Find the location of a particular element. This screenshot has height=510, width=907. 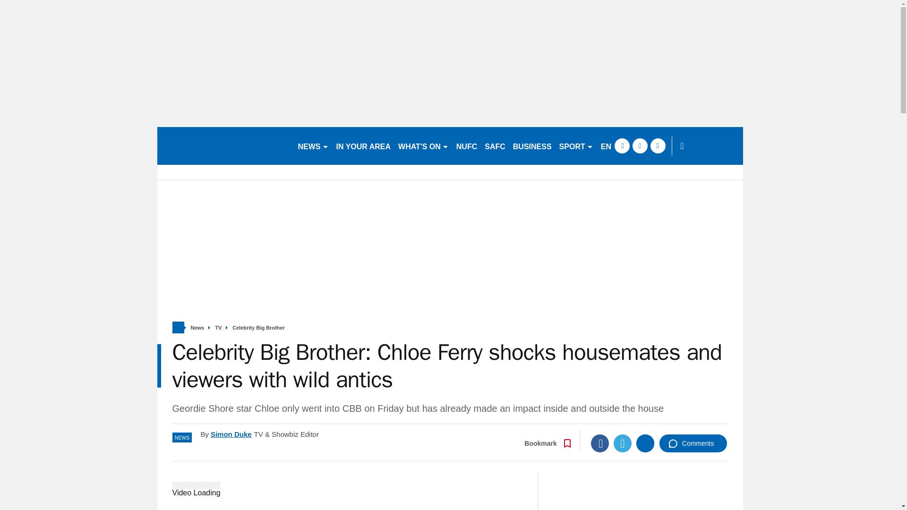

Twitter is located at coordinates (623, 443).